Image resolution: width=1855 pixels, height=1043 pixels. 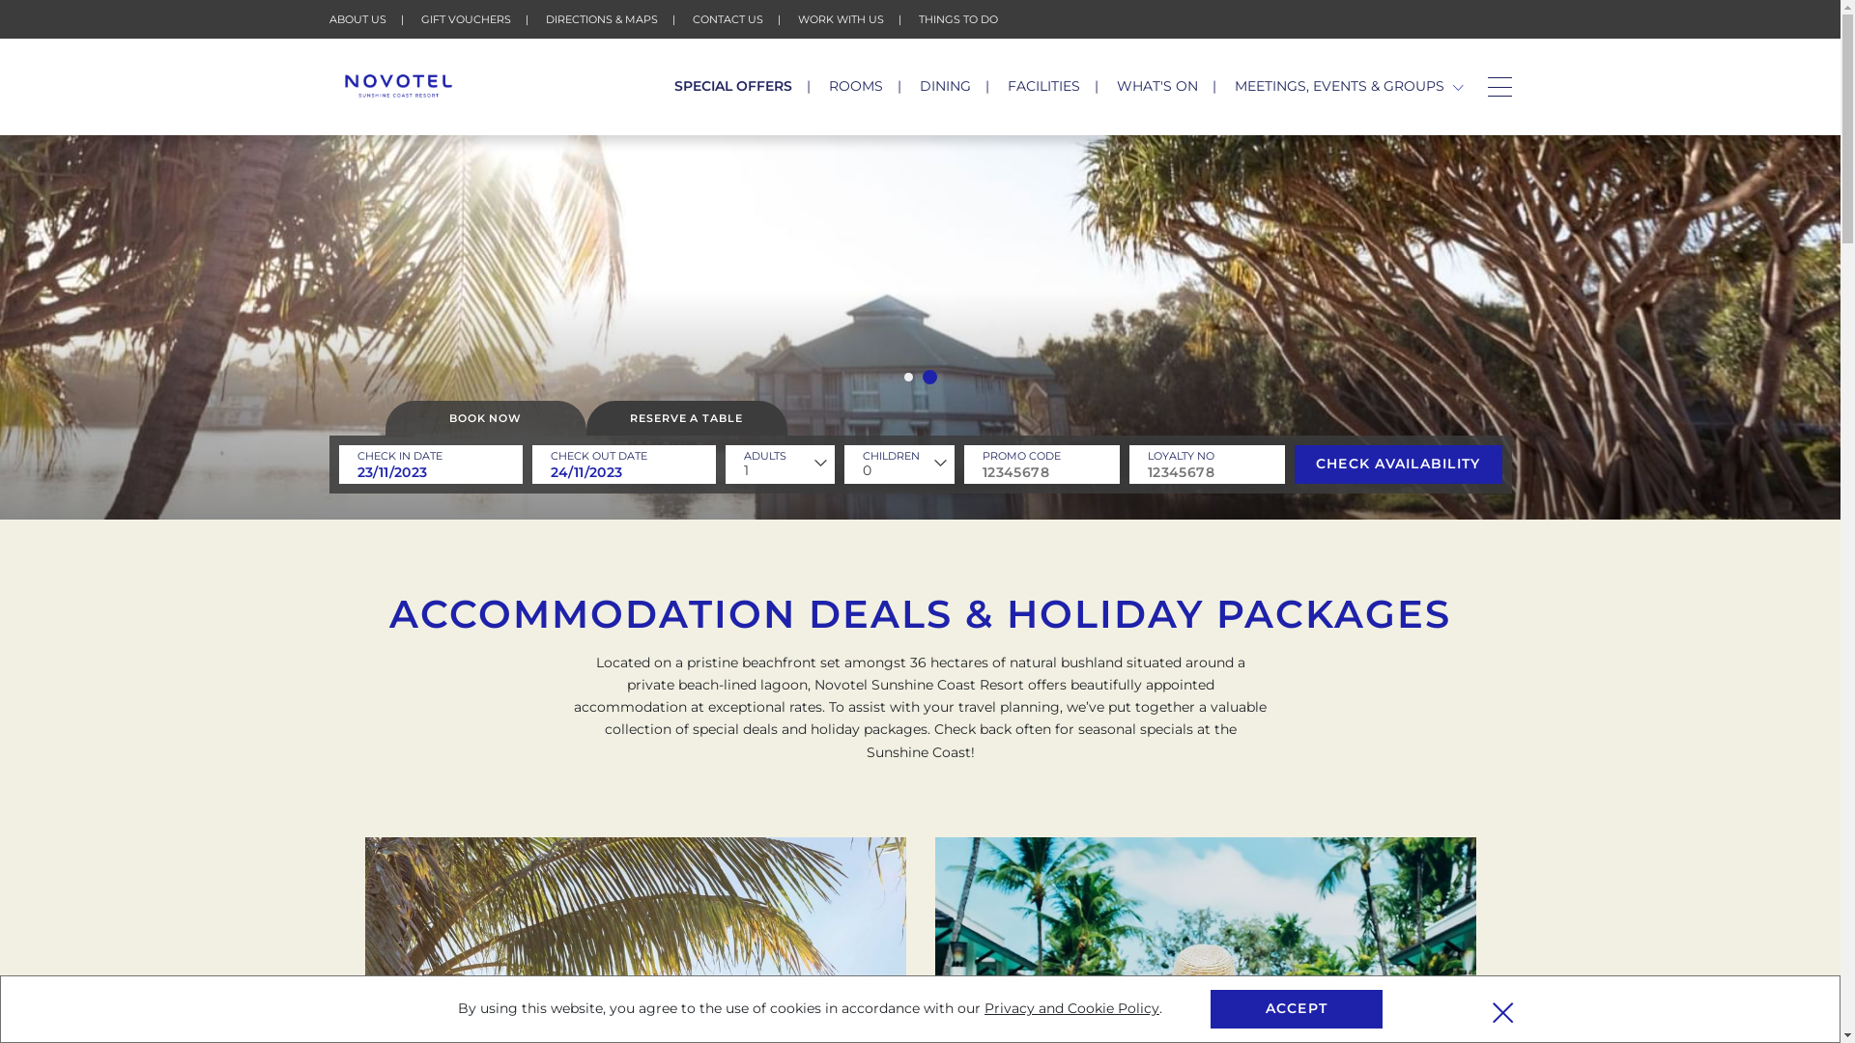 What do you see at coordinates (1297, 1009) in the screenshot?
I see `ACCEPT` at bounding box center [1297, 1009].